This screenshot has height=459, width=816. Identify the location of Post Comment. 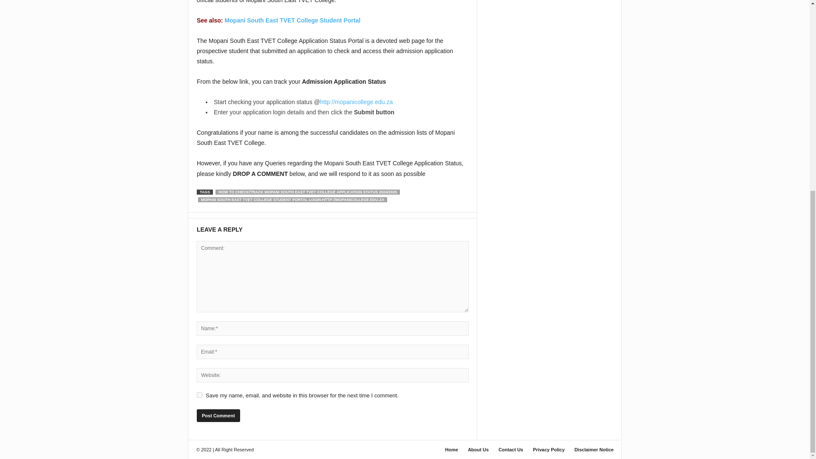
(218, 416).